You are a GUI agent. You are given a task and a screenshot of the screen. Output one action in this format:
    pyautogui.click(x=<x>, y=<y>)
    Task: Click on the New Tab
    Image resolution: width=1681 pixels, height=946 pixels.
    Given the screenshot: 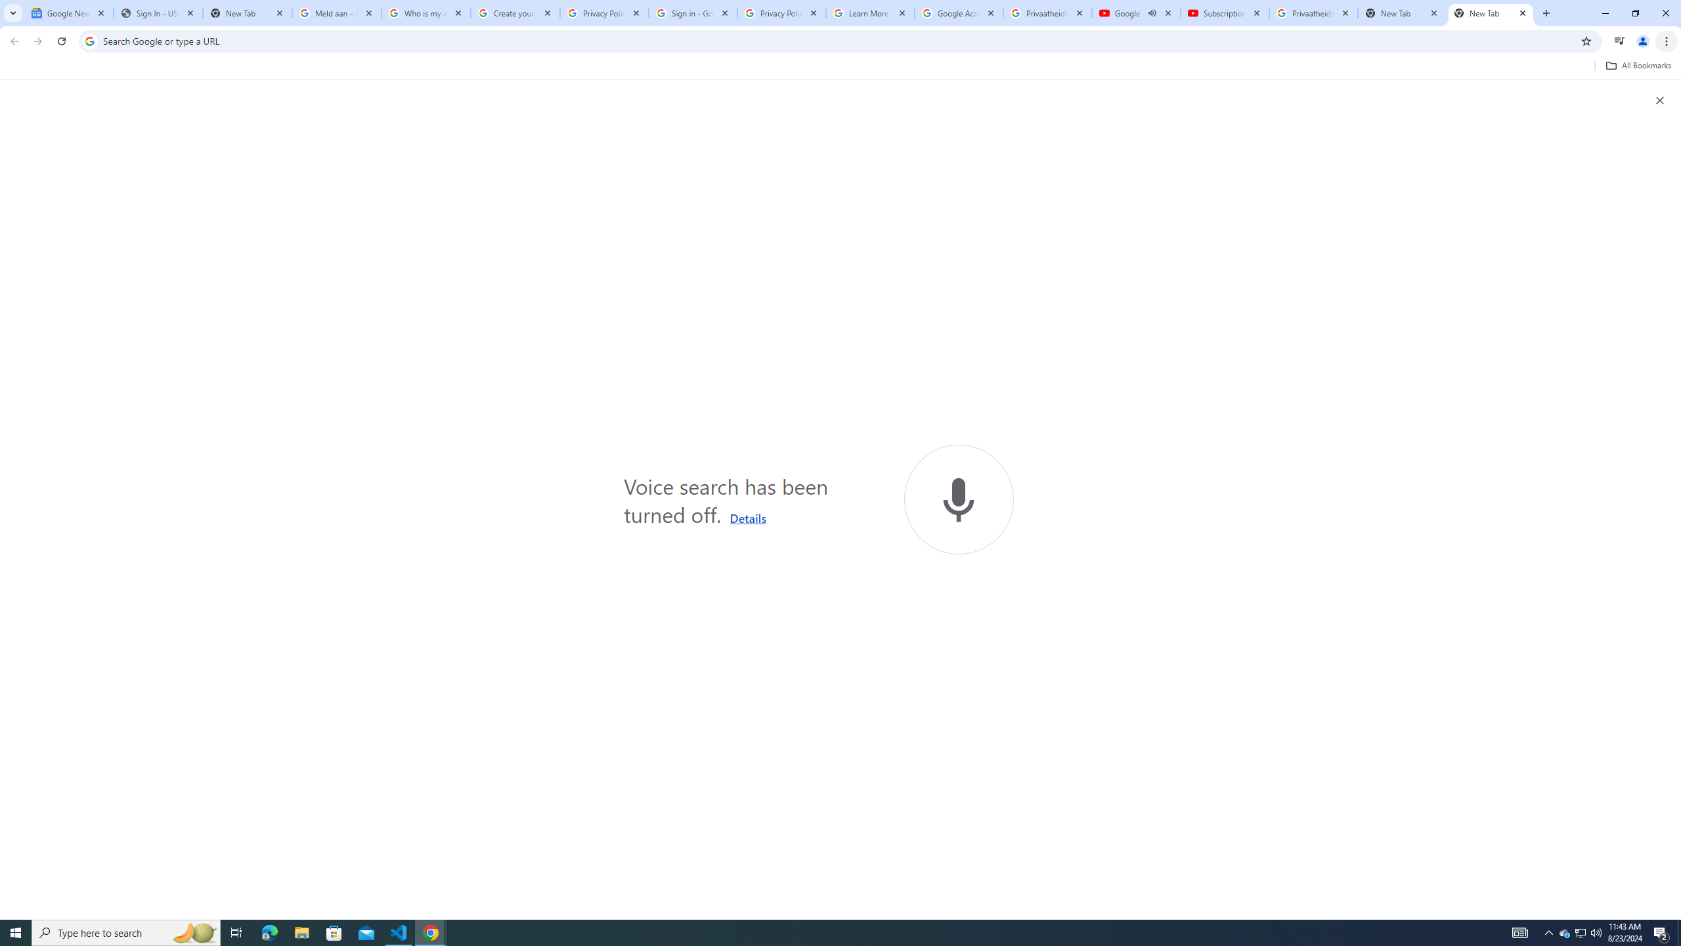 What is the action you would take?
    pyautogui.click(x=247, y=13)
    